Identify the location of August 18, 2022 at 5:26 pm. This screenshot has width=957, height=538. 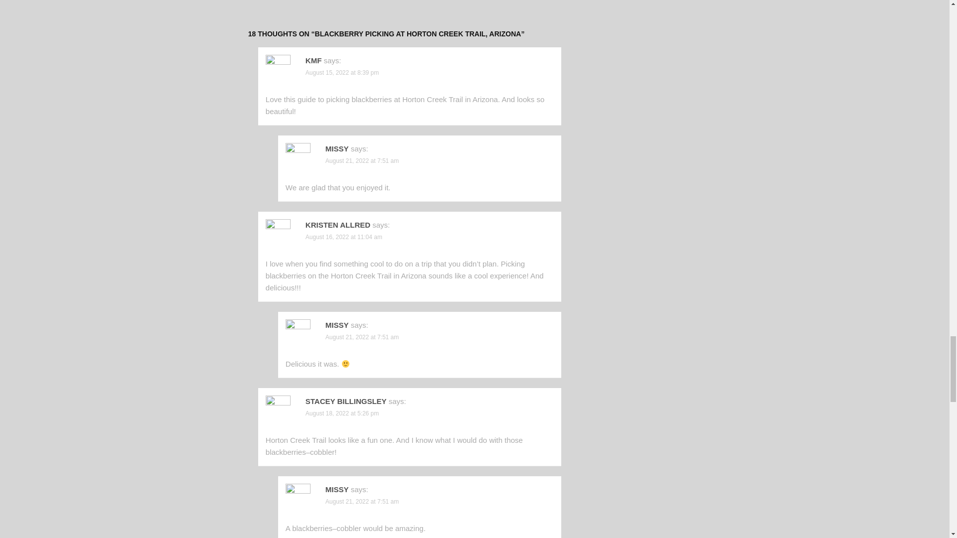
(342, 413).